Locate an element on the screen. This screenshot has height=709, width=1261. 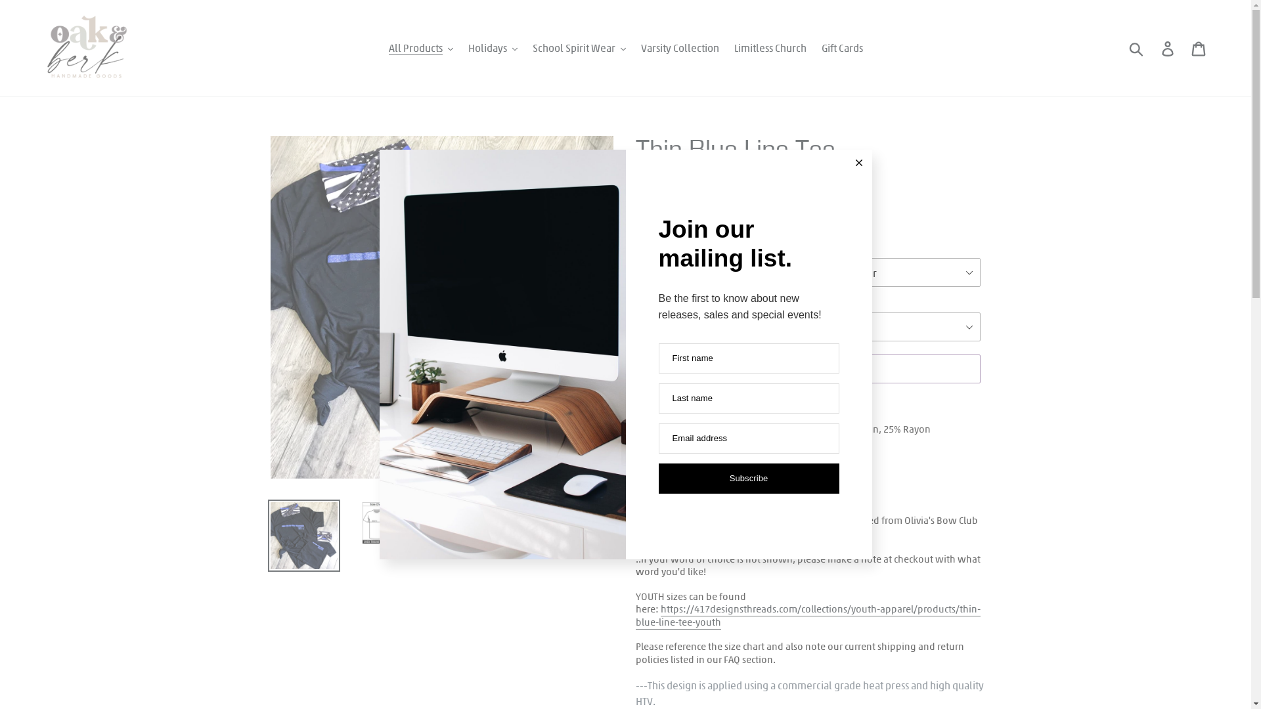
ADD TO CART is located at coordinates (809, 369).